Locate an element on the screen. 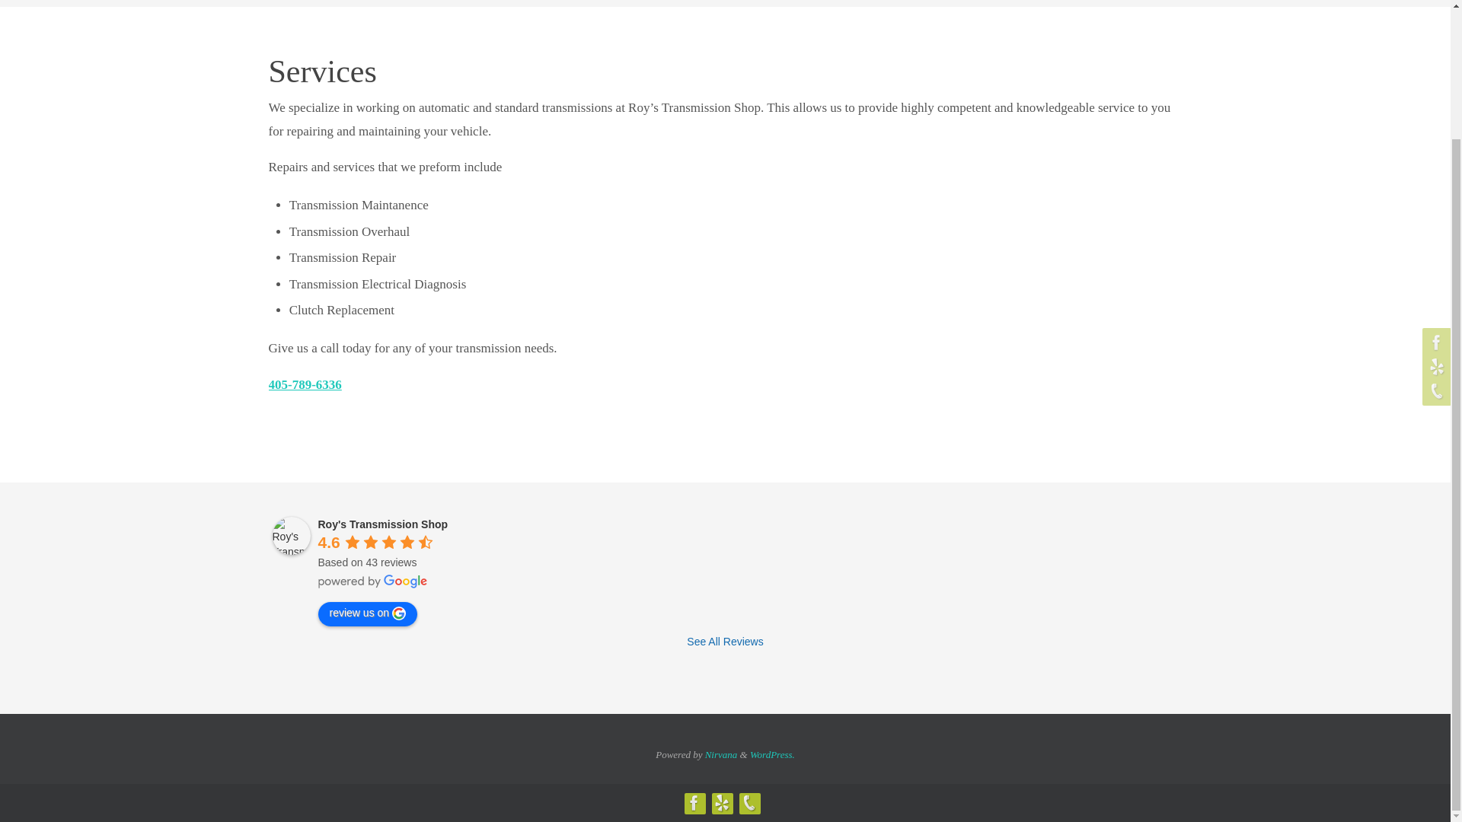 The width and height of the screenshot is (1462, 822). WordPress. is located at coordinates (772, 754).